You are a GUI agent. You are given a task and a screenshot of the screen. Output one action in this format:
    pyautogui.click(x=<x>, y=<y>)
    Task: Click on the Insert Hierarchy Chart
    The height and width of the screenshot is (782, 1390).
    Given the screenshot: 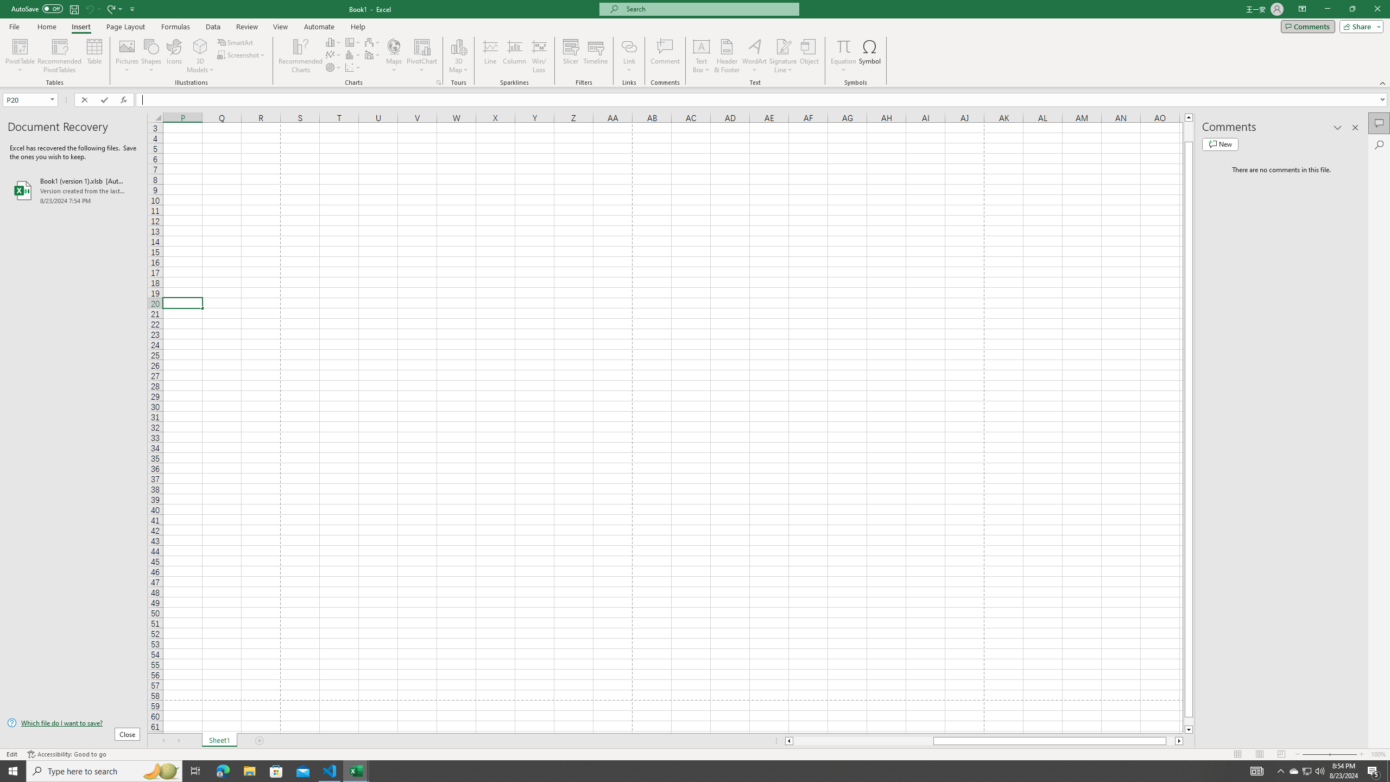 What is the action you would take?
    pyautogui.click(x=353, y=42)
    